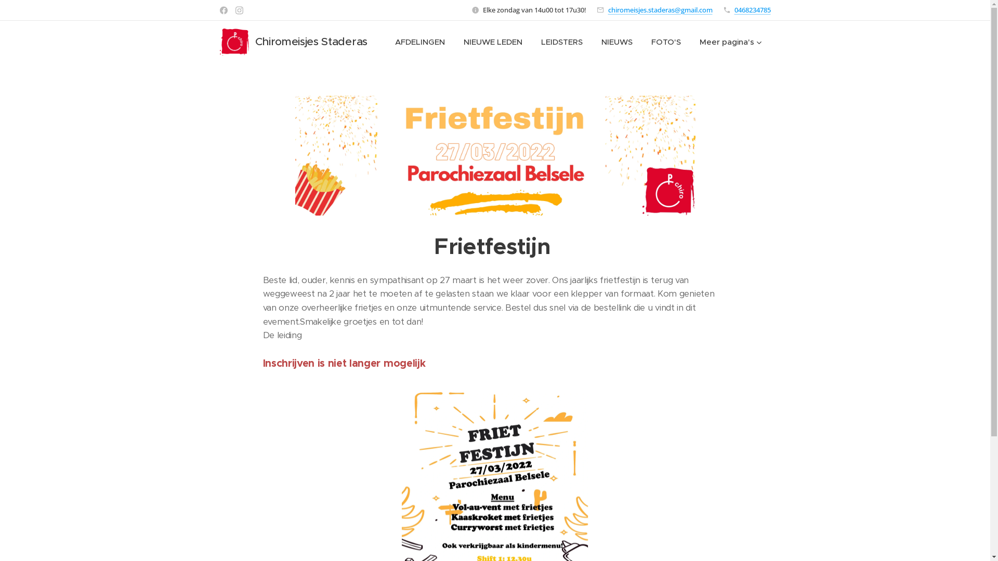 Image resolution: width=998 pixels, height=561 pixels. I want to click on Chiromeisjes Staderas, so click(294, 42).